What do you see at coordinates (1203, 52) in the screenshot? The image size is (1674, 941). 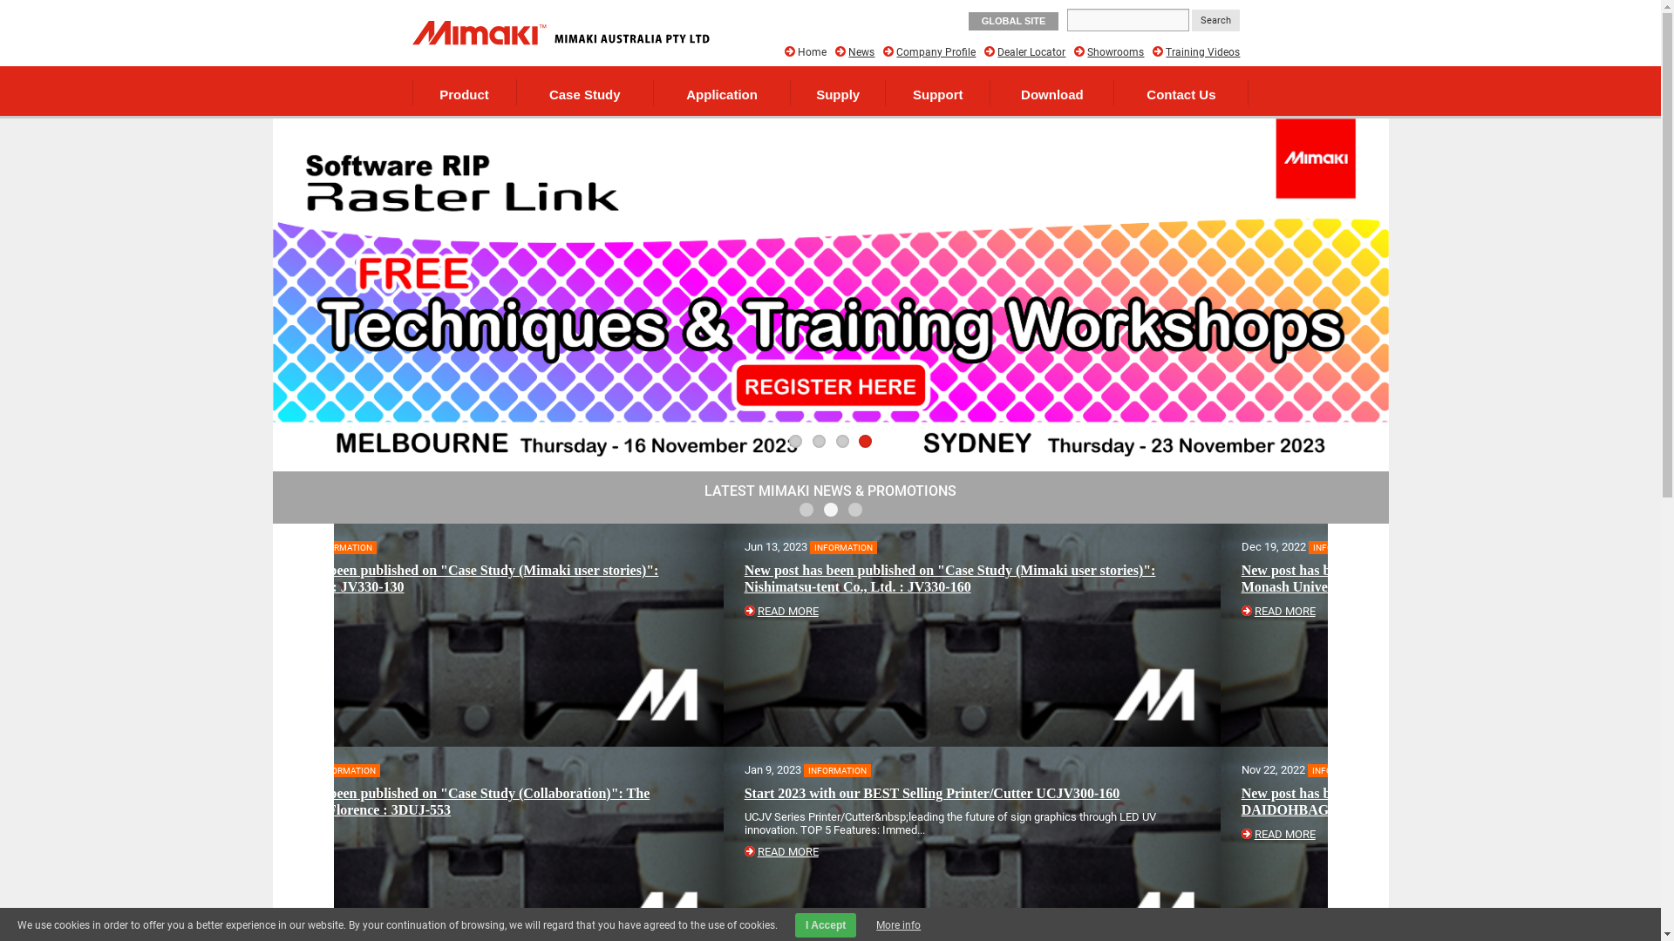 I see `Training Videos` at bounding box center [1203, 52].